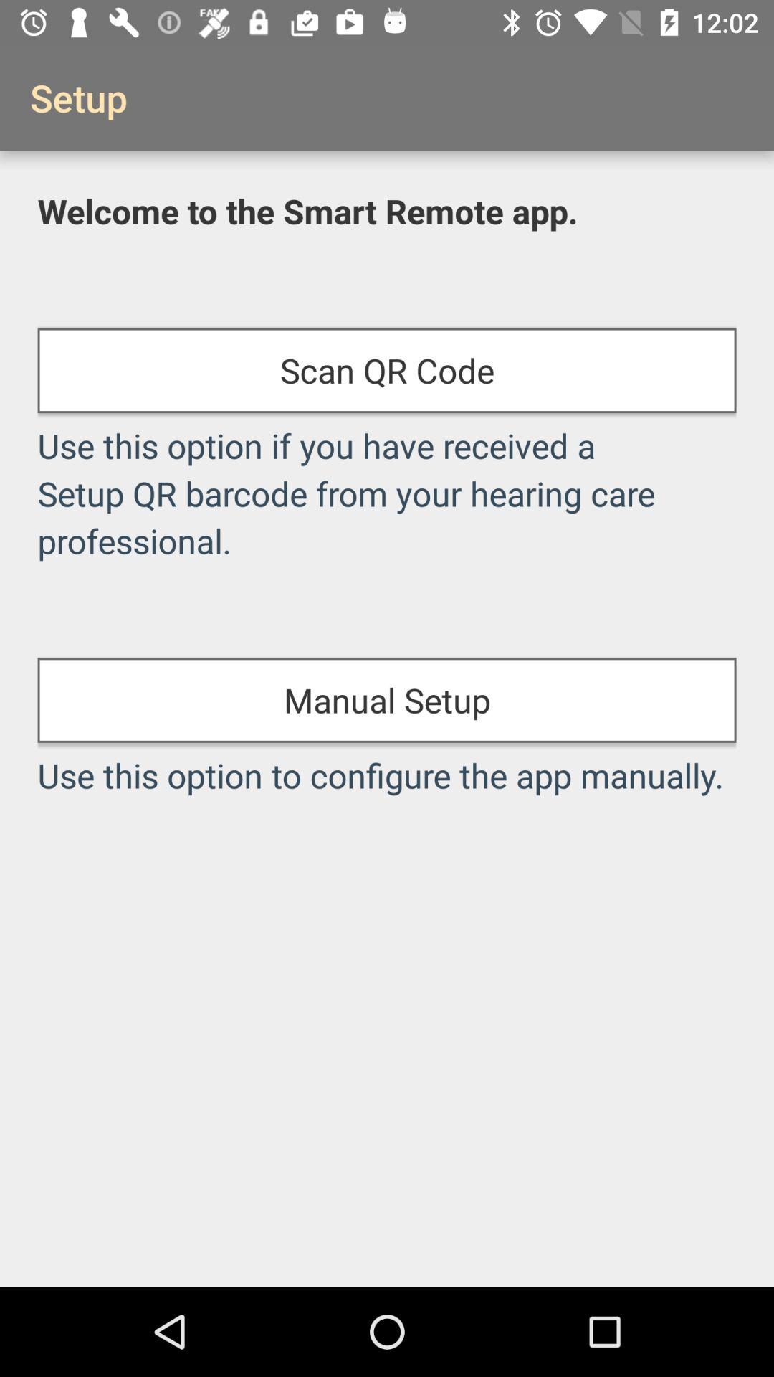 This screenshot has height=1377, width=774. Describe the element at coordinates (387, 700) in the screenshot. I see `choose icon below the use this option item` at that location.